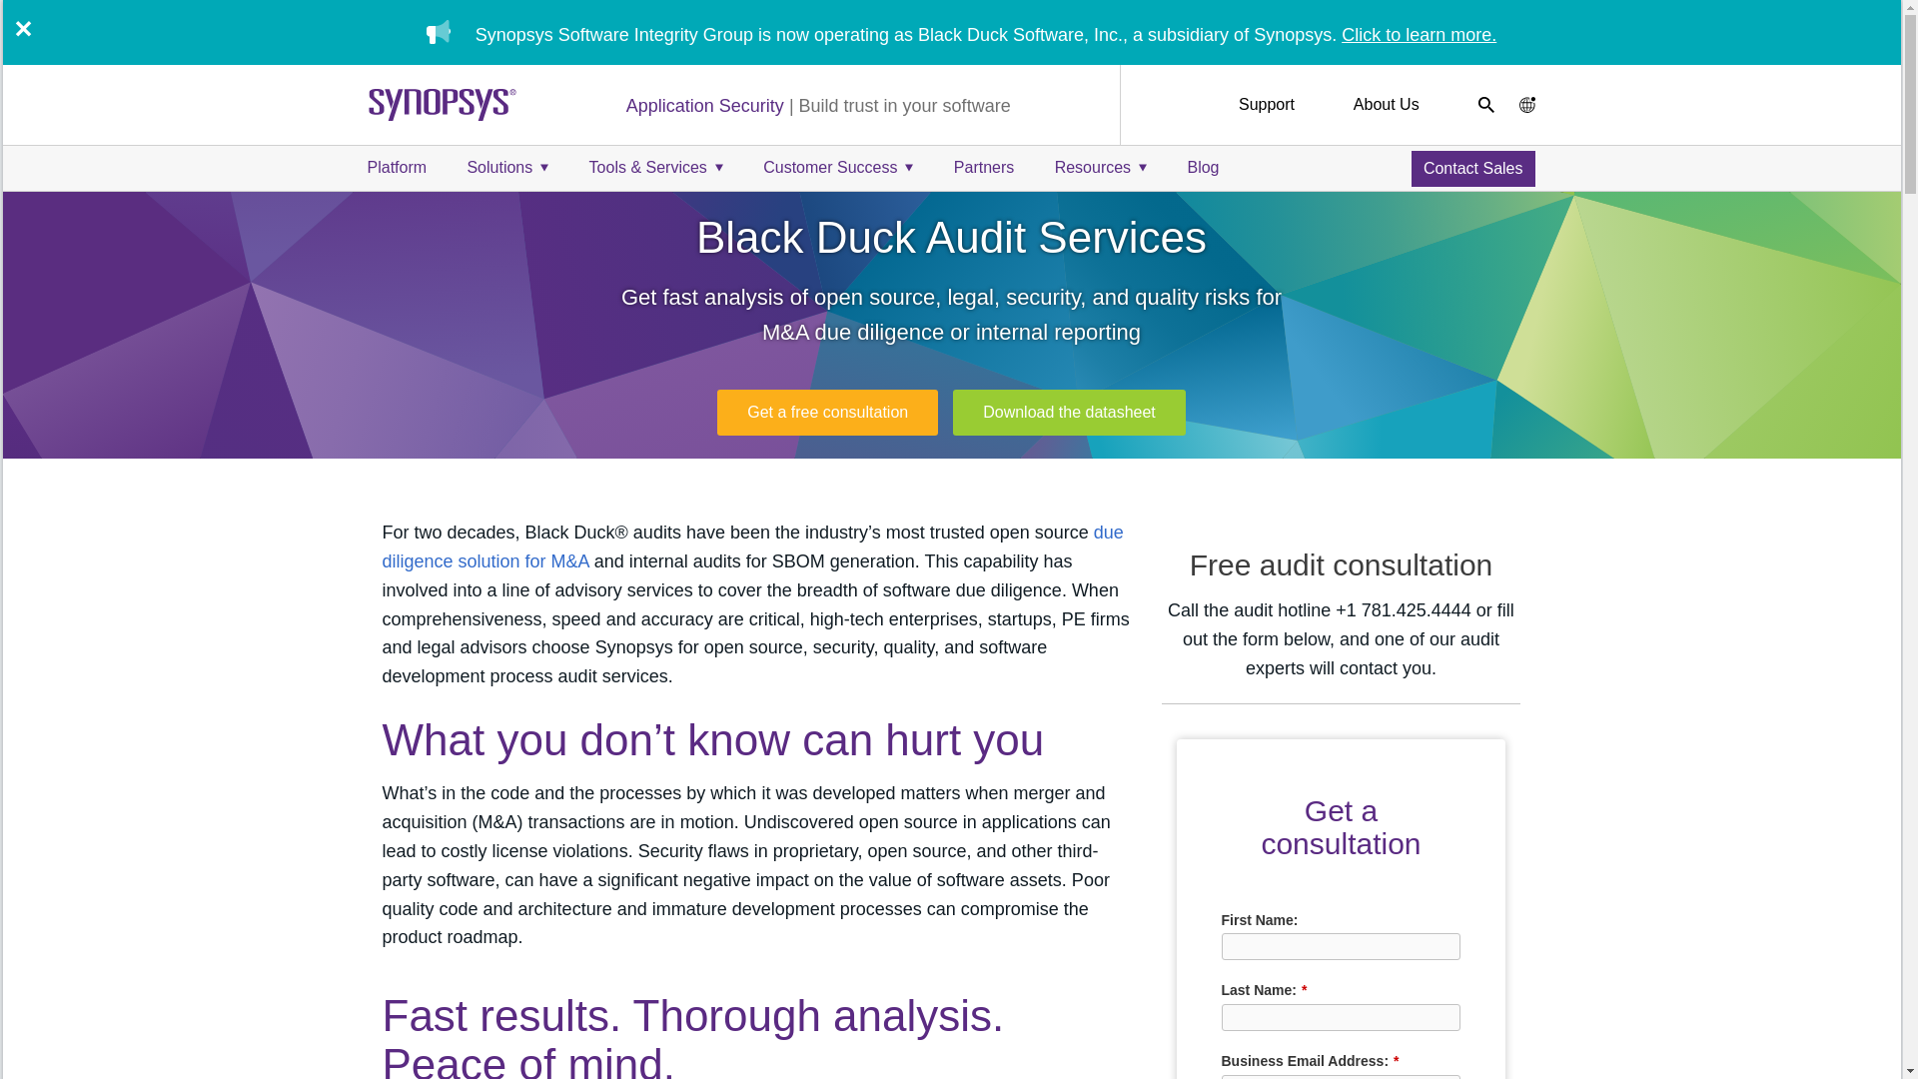 This screenshot has height=1079, width=1918. I want to click on Support, so click(1267, 104).